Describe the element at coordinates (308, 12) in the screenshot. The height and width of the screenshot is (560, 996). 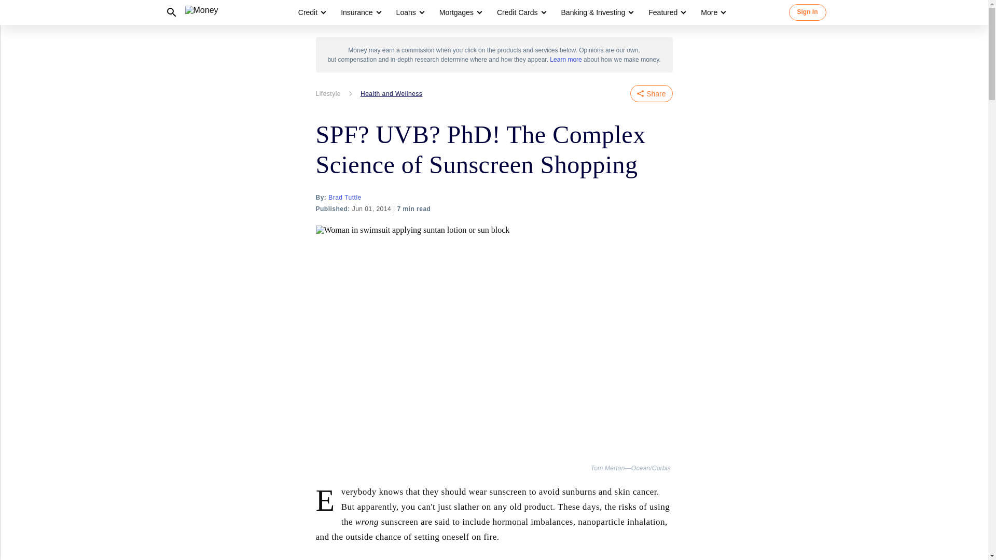
I see `Credit` at that location.